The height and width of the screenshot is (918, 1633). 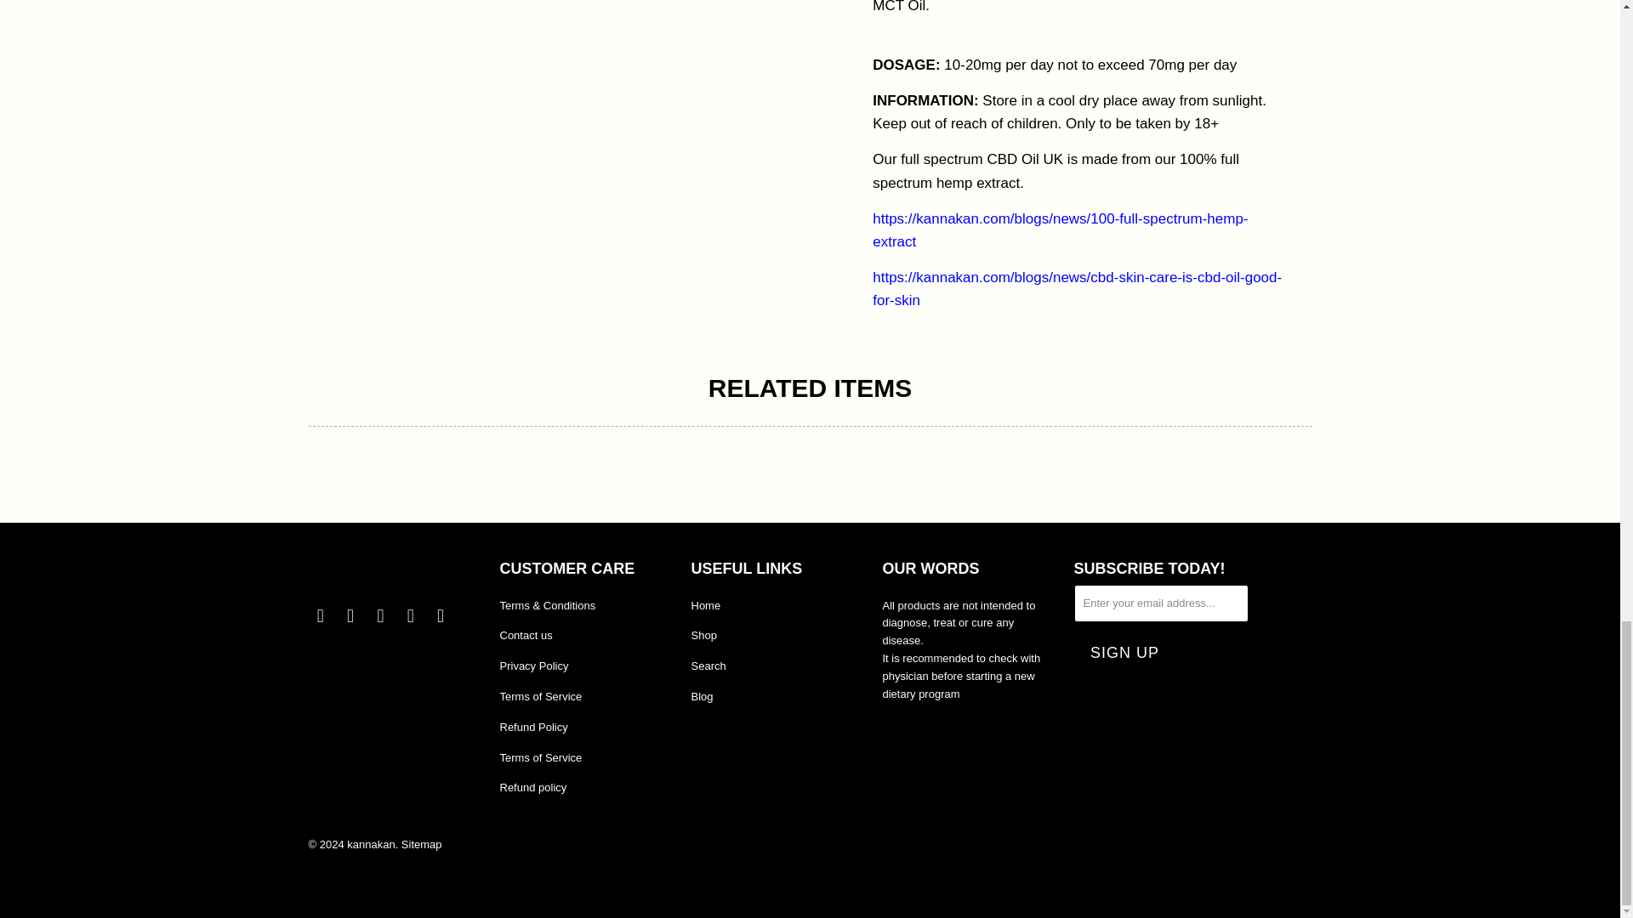 What do you see at coordinates (381, 615) in the screenshot?
I see `kannakan on YouTube` at bounding box center [381, 615].